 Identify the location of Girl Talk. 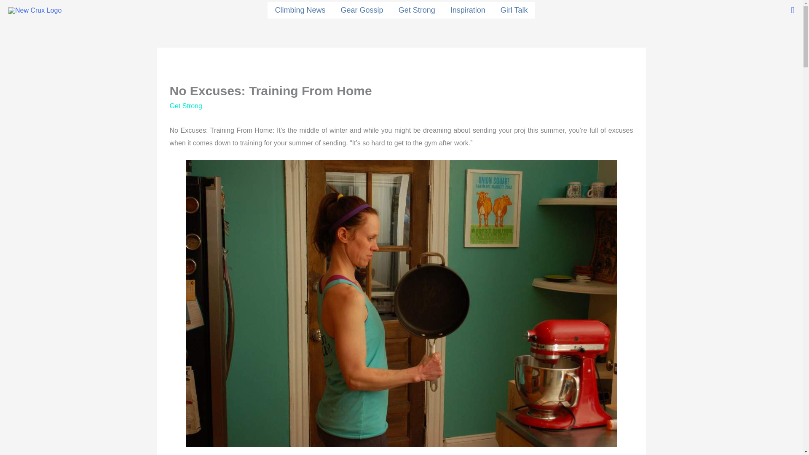
(514, 10).